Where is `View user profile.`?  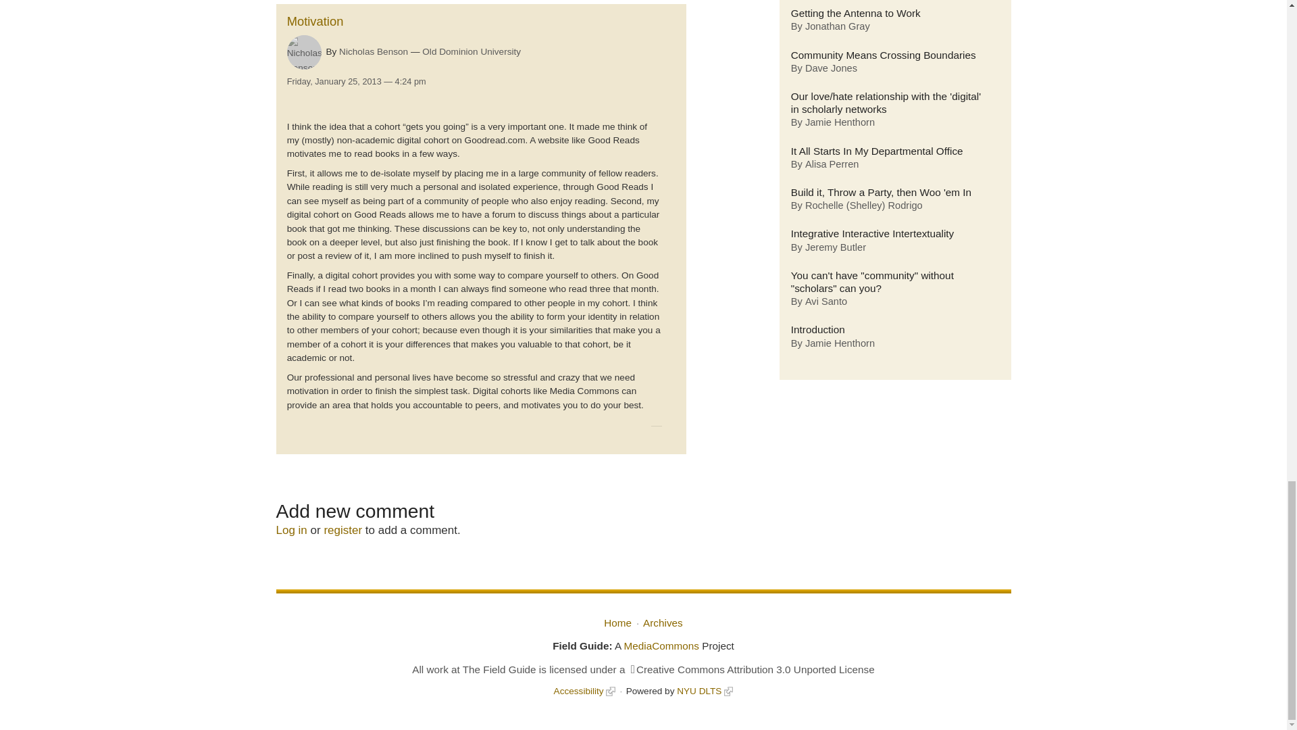
View user profile. is located at coordinates (304, 51).